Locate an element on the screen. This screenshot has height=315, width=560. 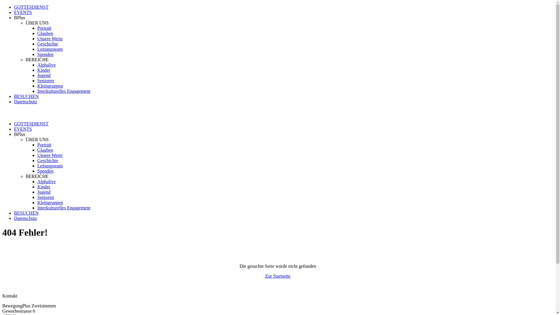
Alphalive is located at coordinates (47, 65).